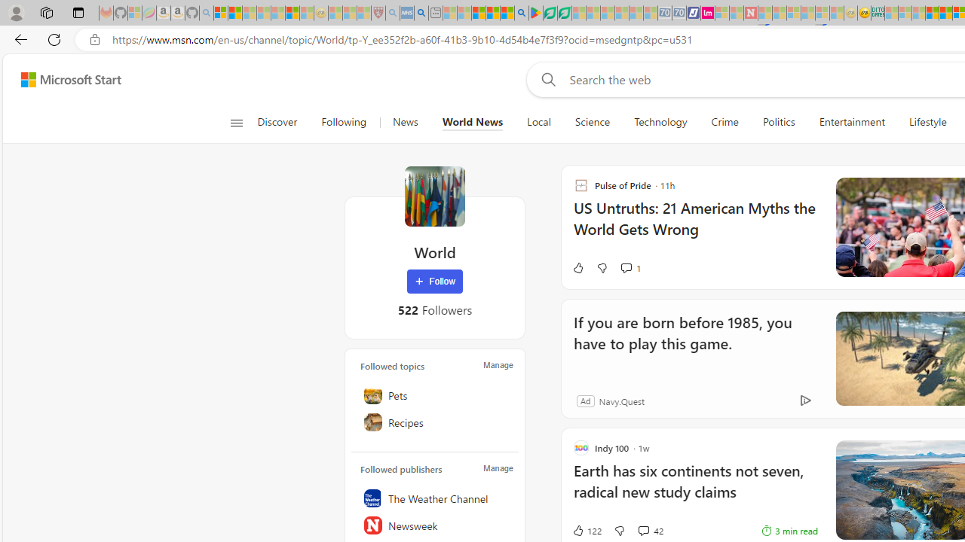 The image size is (965, 542). What do you see at coordinates (725, 122) in the screenshot?
I see `Crime` at bounding box center [725, 122].